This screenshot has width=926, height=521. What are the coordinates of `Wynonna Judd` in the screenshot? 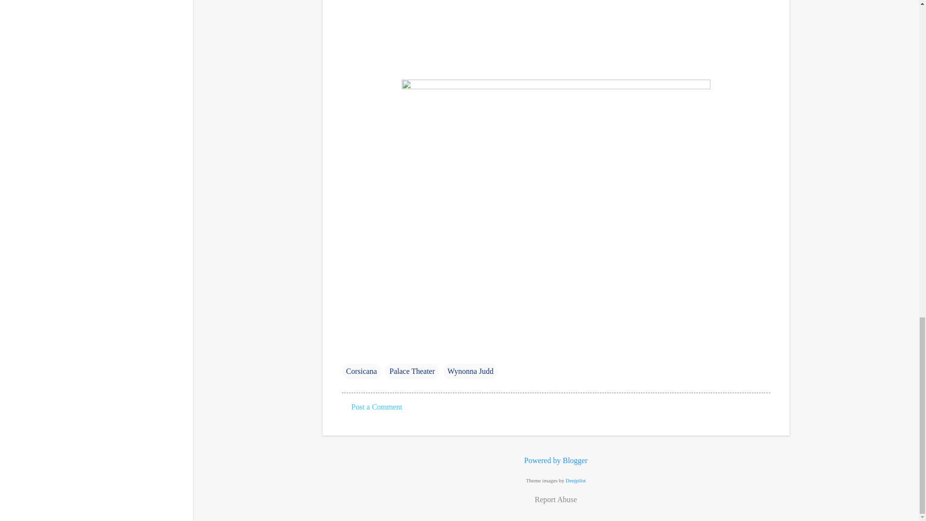 It's located at (471, 371).